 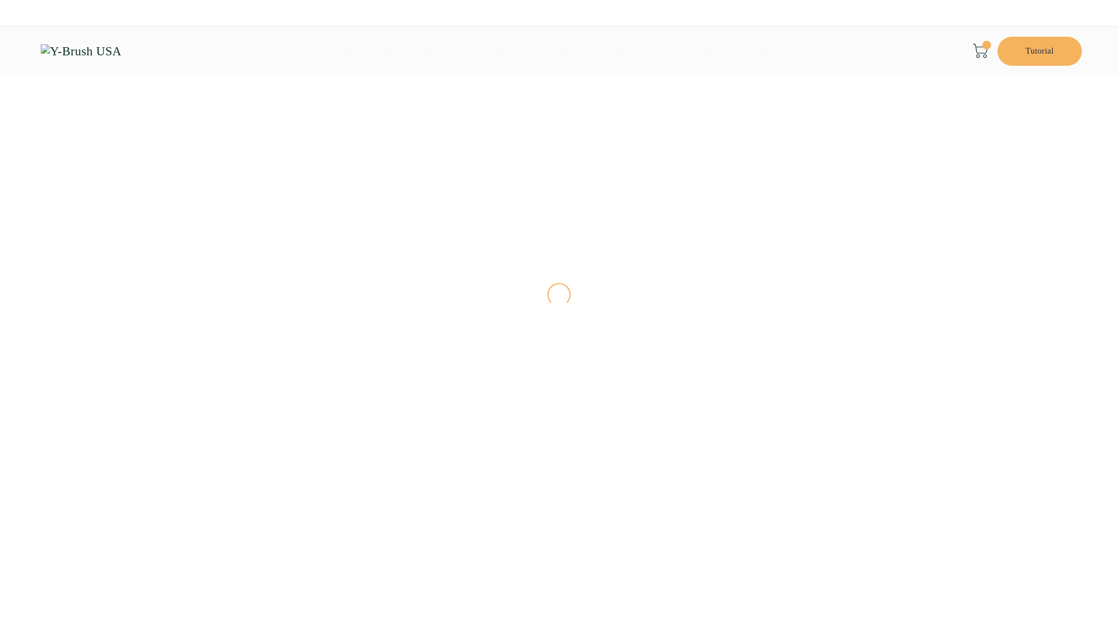 What do you see at coordinates (719, 51) in the screenshot?
I see `About us` at bounding box center [719, 51].